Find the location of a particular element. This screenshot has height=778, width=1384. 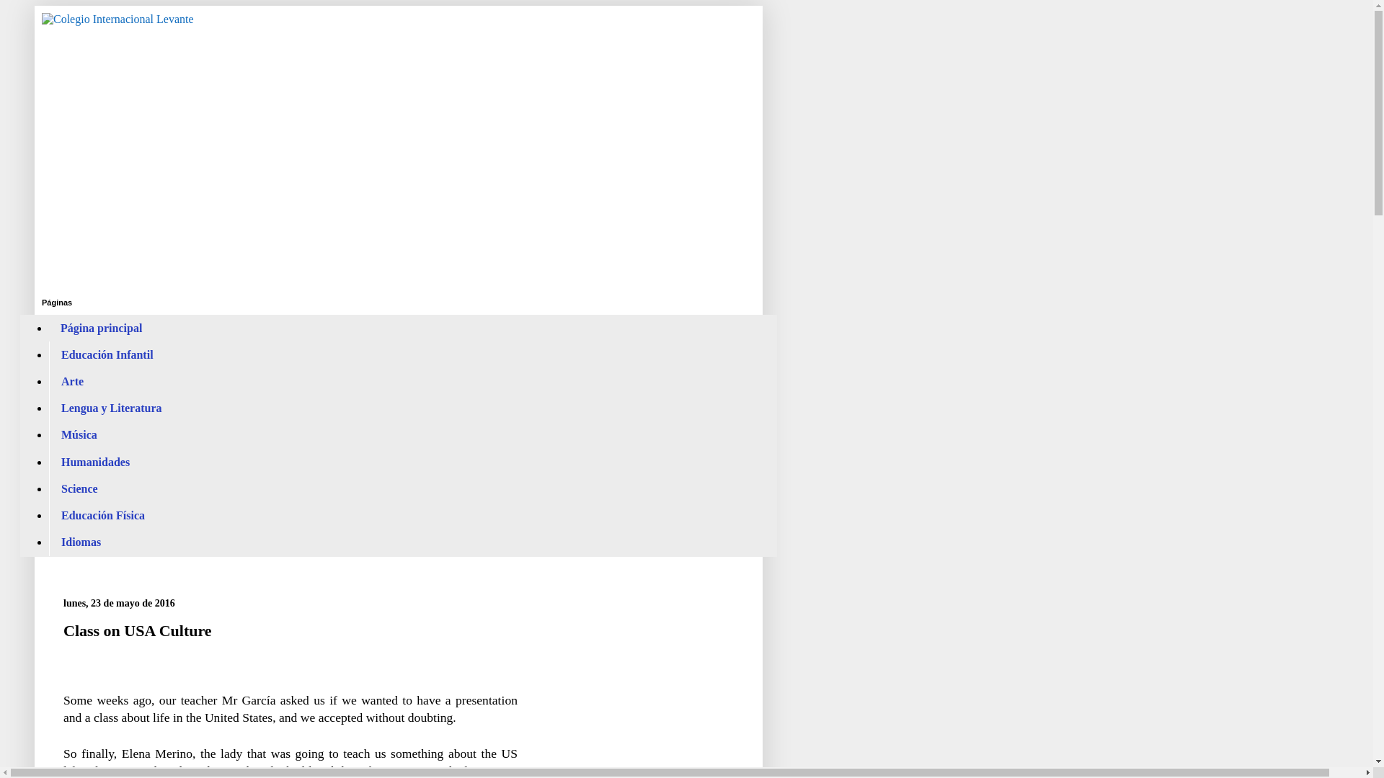

Science is located at coordinates (79, 488).